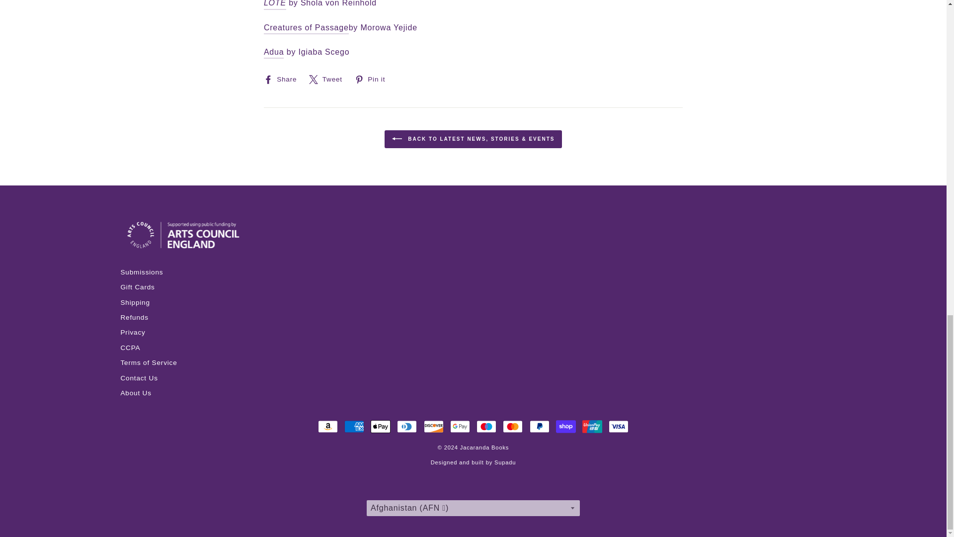 This screenshot has height=537, width=954. I want to click on PayPal, so click(539, 427).